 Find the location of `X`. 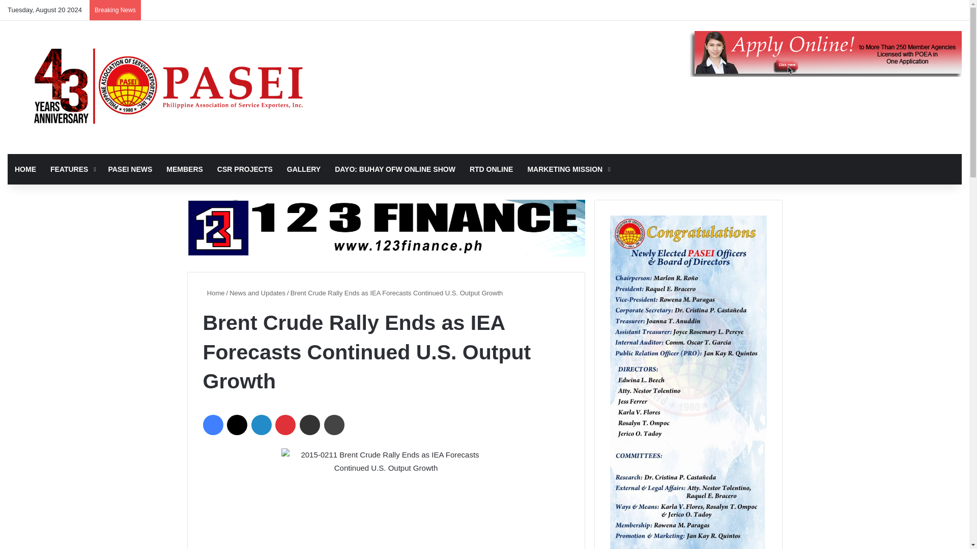

X is located at coordinates (237, 425).